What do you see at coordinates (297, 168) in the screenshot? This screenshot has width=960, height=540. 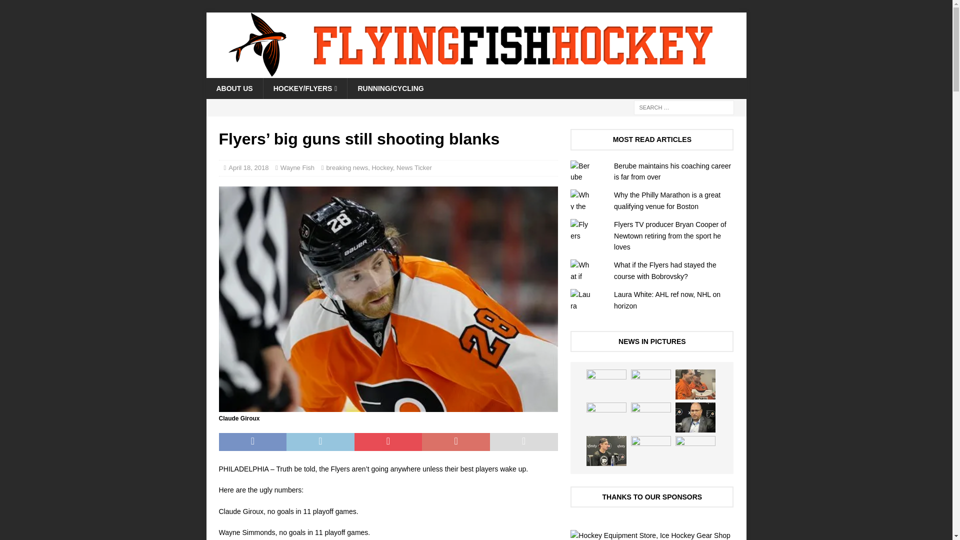 I see `Wayne Fish` at bounding box center [297, 168].